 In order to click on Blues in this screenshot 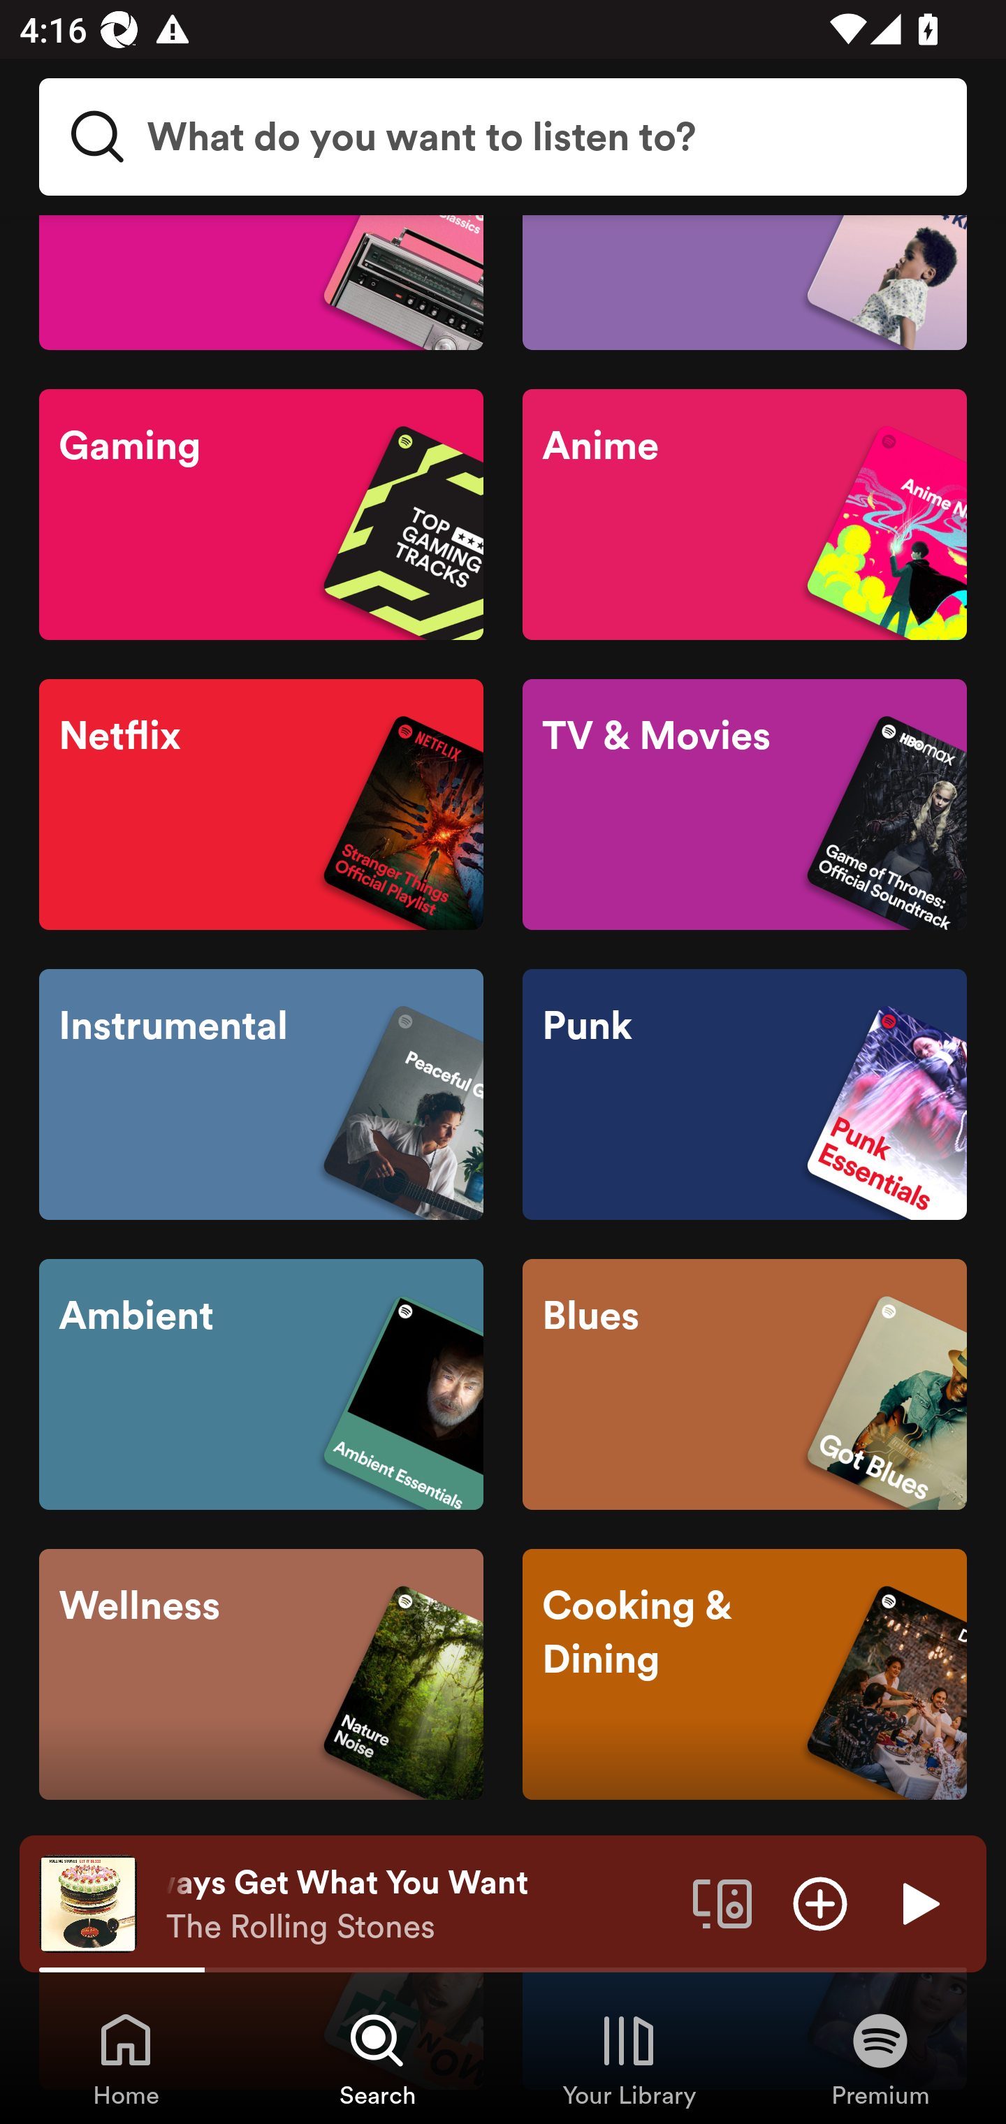, I will do `click(744, 1385)`.